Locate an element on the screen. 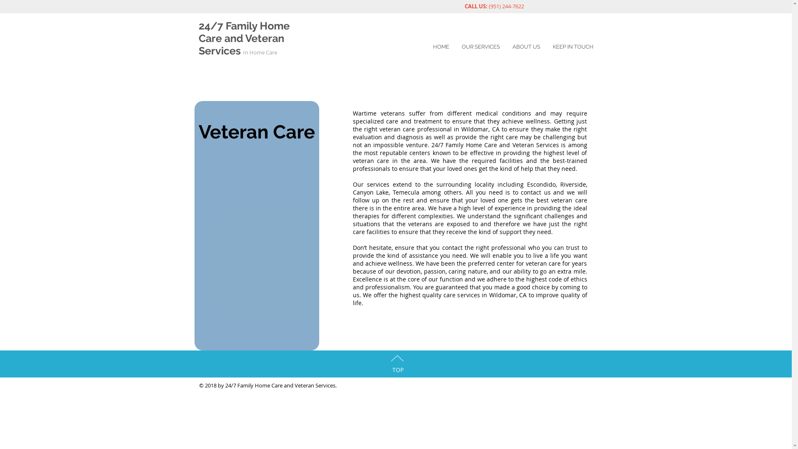  OUR SERVICES is located at coordinates (481, 47).